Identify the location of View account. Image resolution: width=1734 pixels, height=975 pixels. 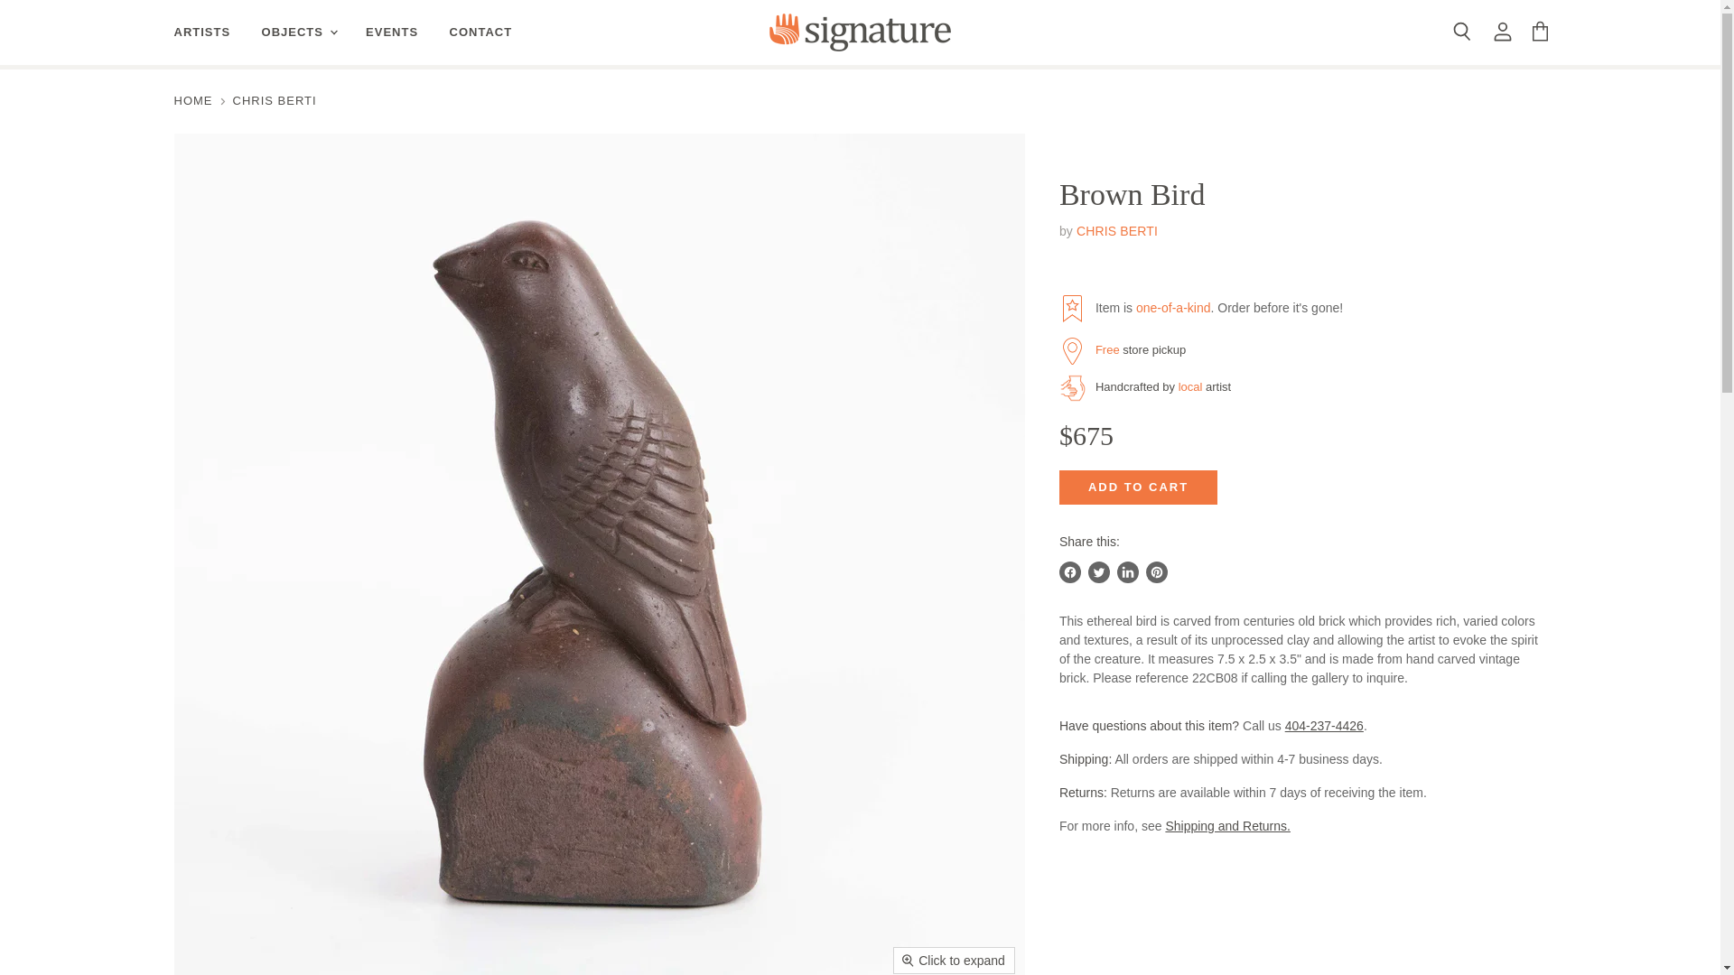
(1502, 32).